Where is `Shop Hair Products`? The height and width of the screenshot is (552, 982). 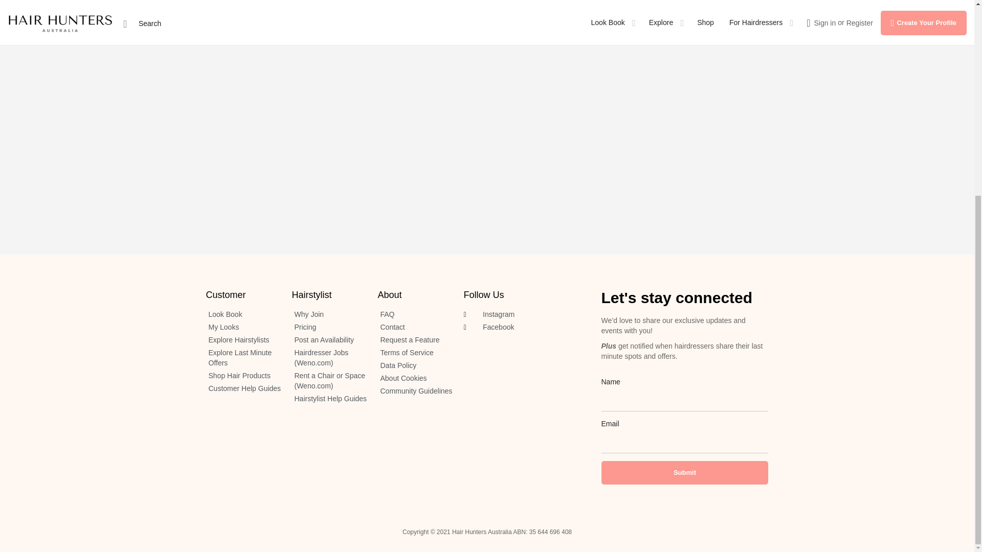
Shop Hair Products is located at coordinates (243, 376).